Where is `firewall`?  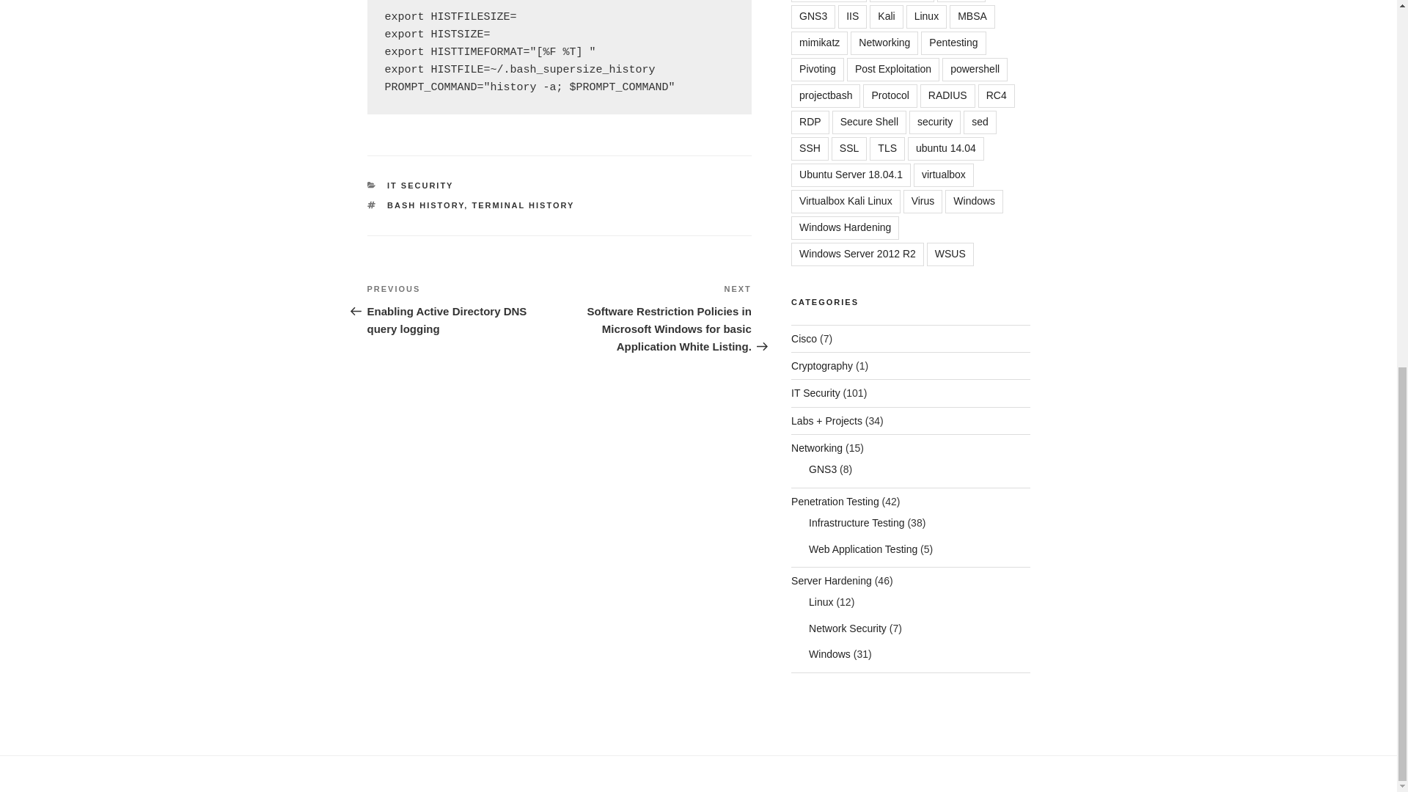
firewall is located at coordinates (961, 1).